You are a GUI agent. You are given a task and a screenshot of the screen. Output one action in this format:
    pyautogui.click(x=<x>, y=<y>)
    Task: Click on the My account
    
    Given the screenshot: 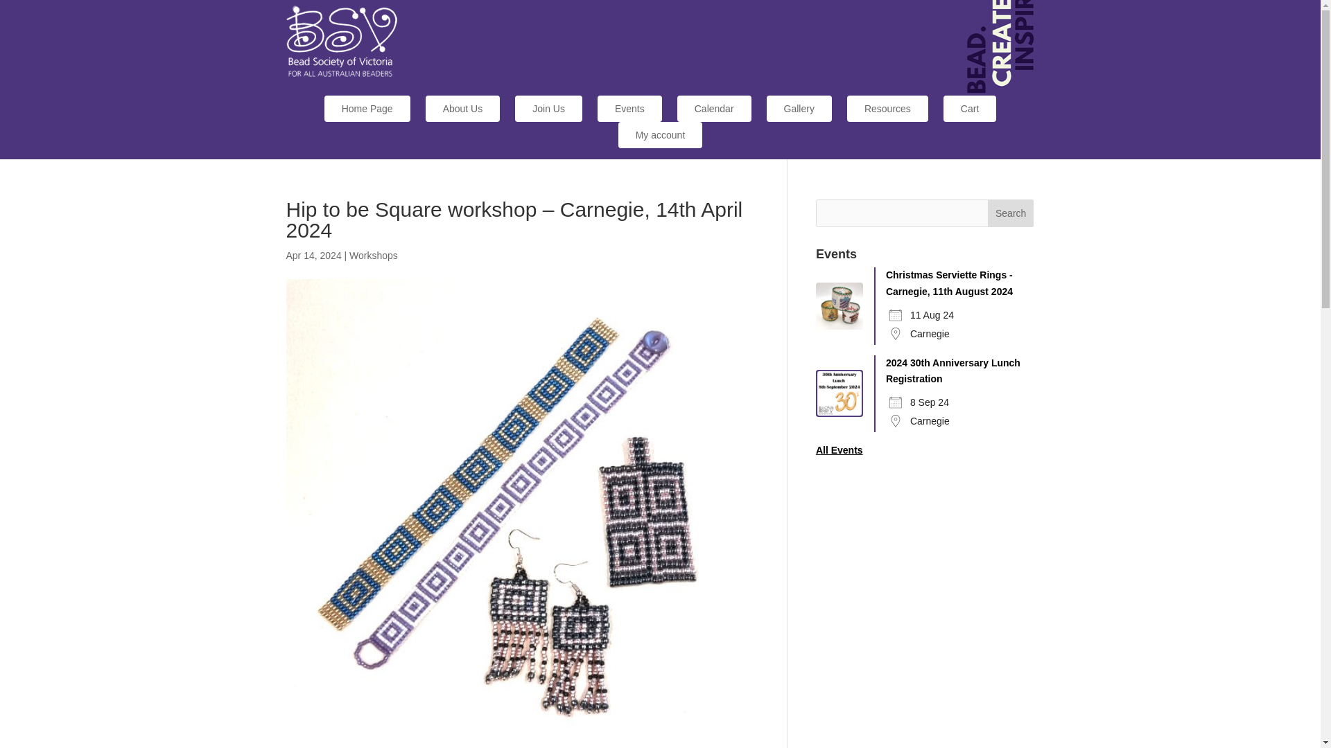 What is the action you would take?
    pyautogui.click(x=660, y=134)
    